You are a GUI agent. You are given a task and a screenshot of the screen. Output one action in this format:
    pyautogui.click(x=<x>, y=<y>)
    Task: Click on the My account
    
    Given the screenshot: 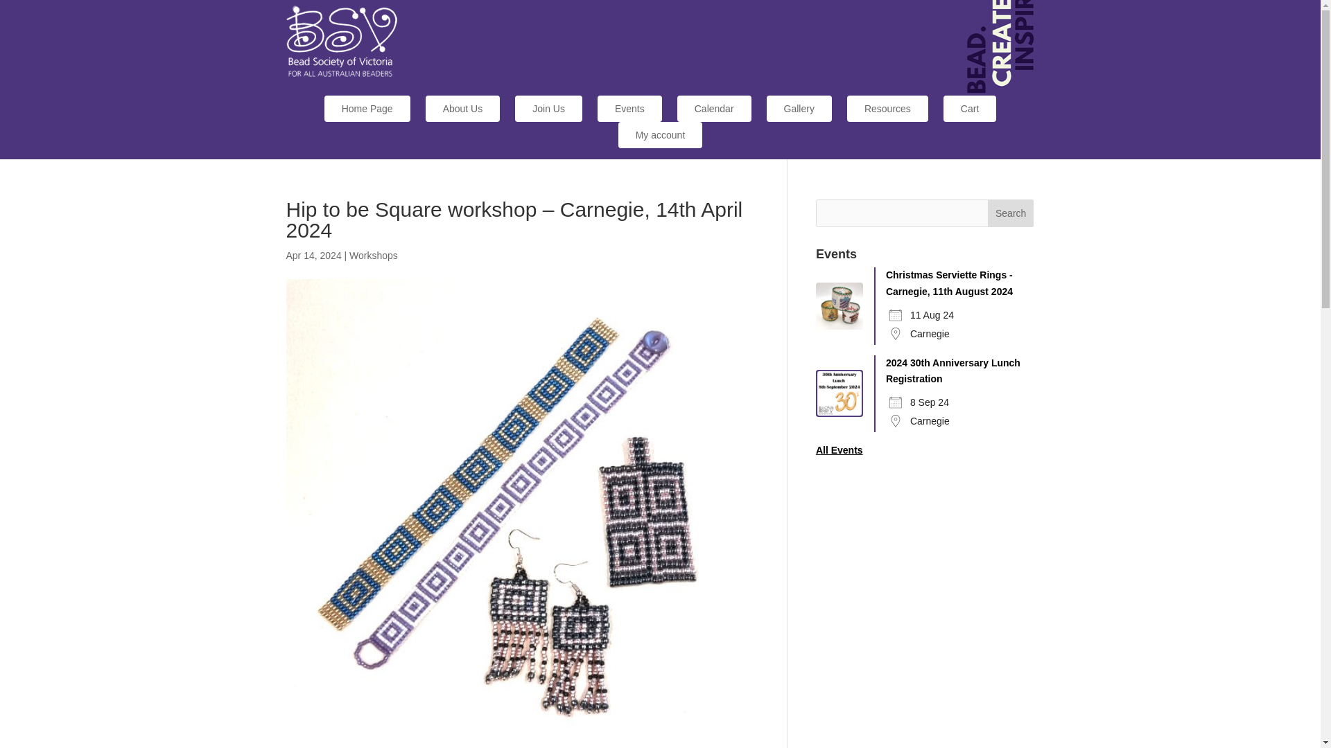 What is the action you would take?
    pyautogui.click(x=660, y=134)
    